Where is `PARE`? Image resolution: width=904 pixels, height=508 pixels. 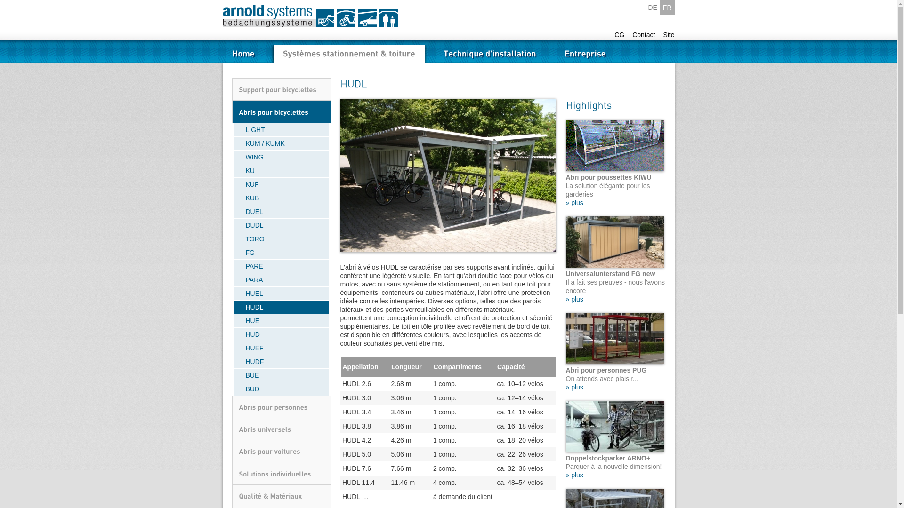 PARE is located at coordinates (281, 266).